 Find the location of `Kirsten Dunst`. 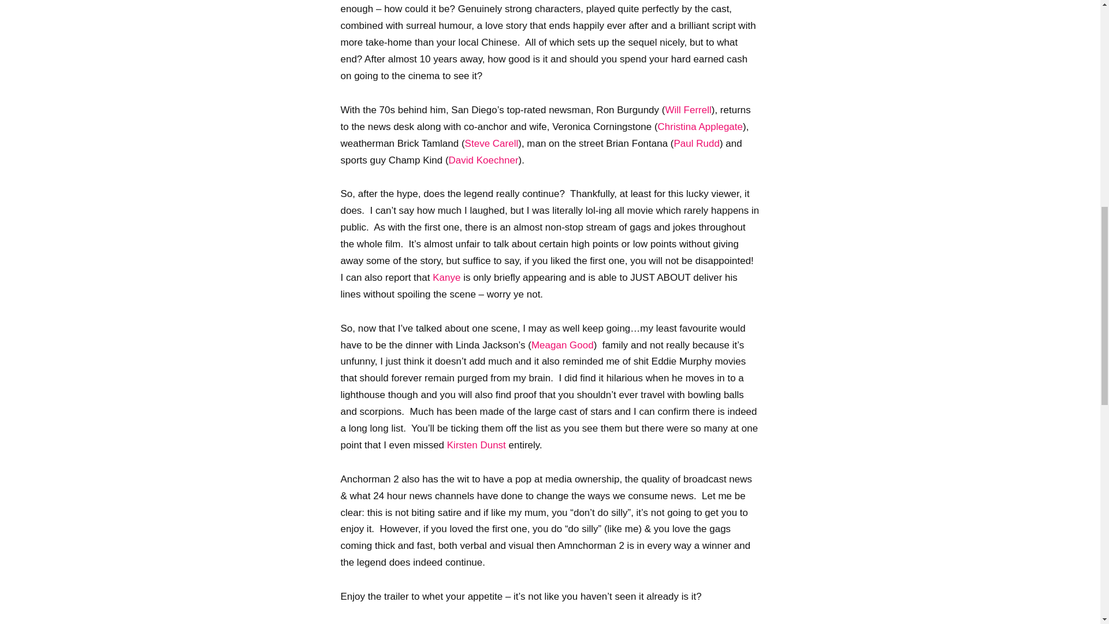

Kirsten Dunst is located at coordinates (476, 445).